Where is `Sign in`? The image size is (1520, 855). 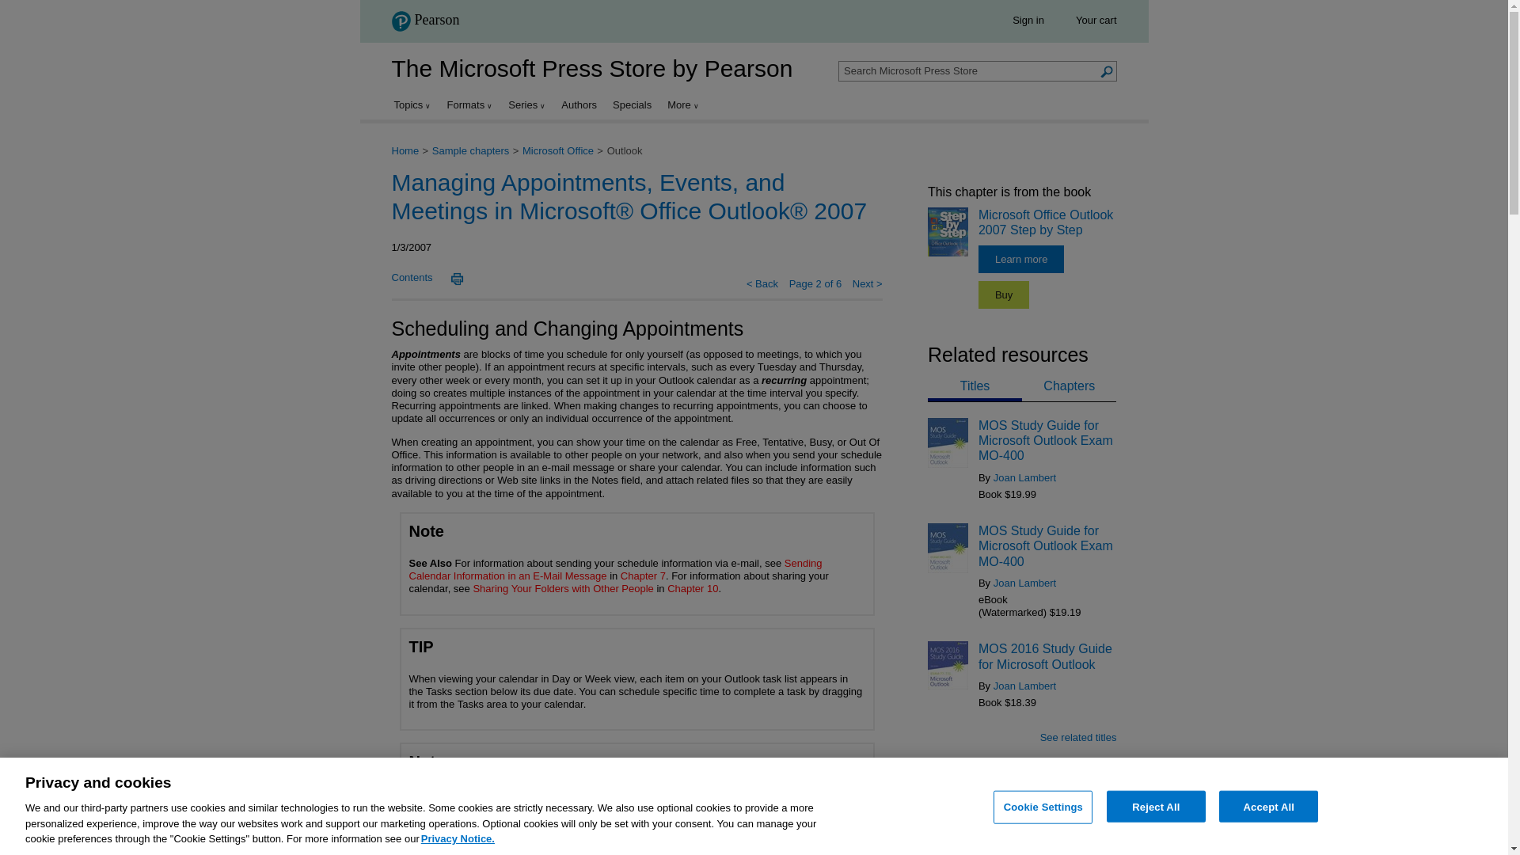 Sign in is located at coordinates (1028, 21).